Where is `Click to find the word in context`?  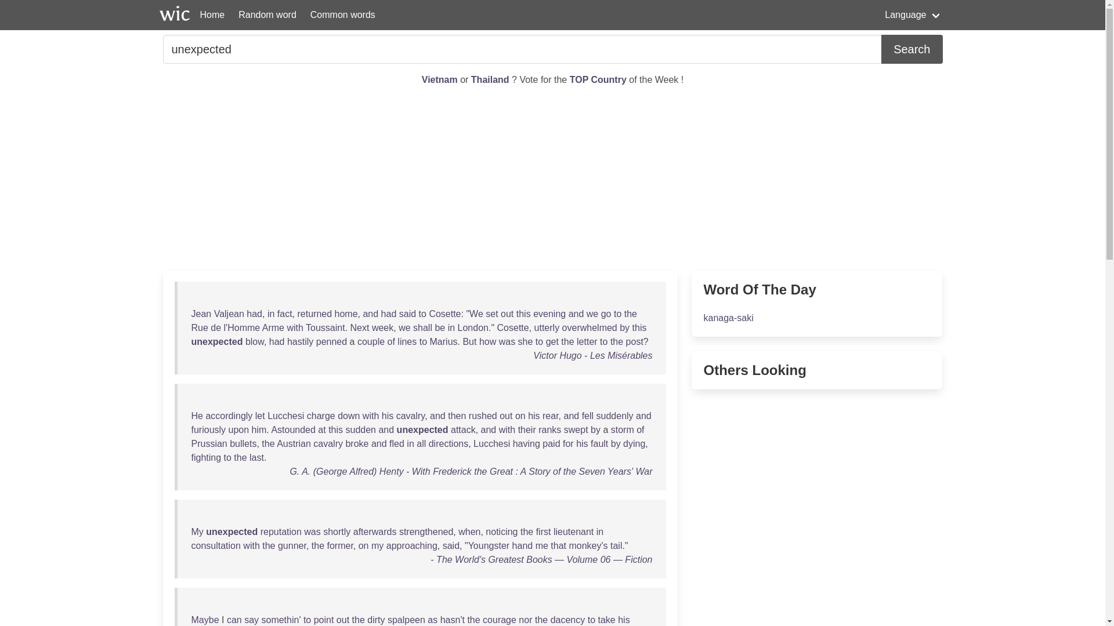 Click to find the word in context is located at coordinates (284, 314).